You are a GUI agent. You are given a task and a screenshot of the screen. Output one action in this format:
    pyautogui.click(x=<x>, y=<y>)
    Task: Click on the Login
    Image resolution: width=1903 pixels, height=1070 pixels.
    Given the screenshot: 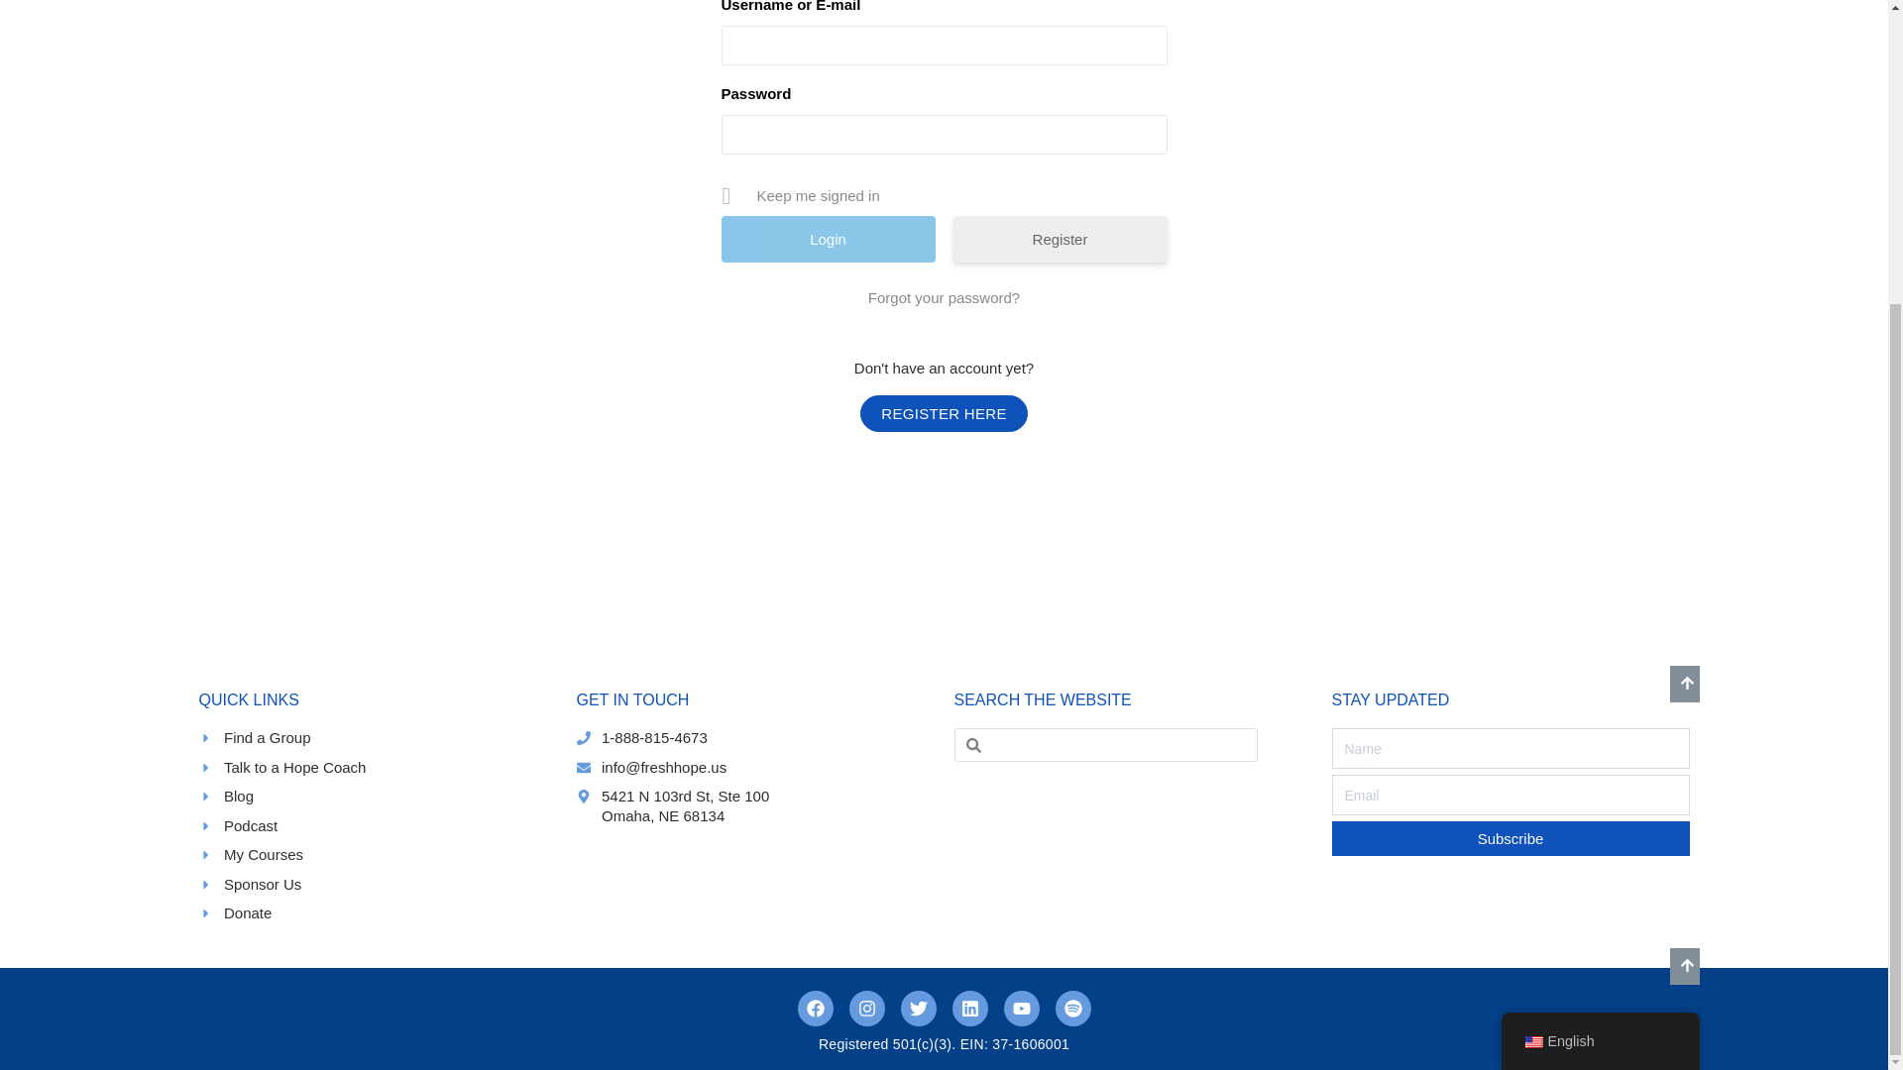 What is the action you would take?
    pyautogui.click(x=829, y=239)
    